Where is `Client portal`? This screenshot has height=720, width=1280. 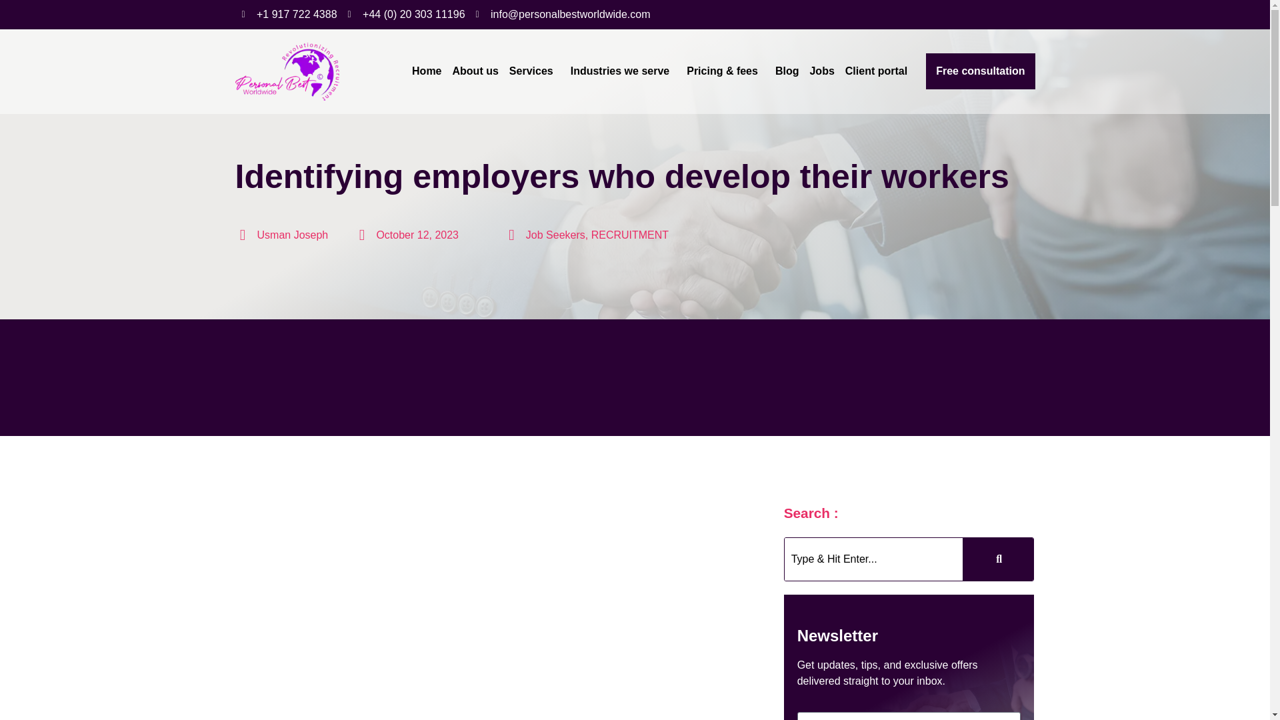
Client portal is located at coordinates (879, 71).